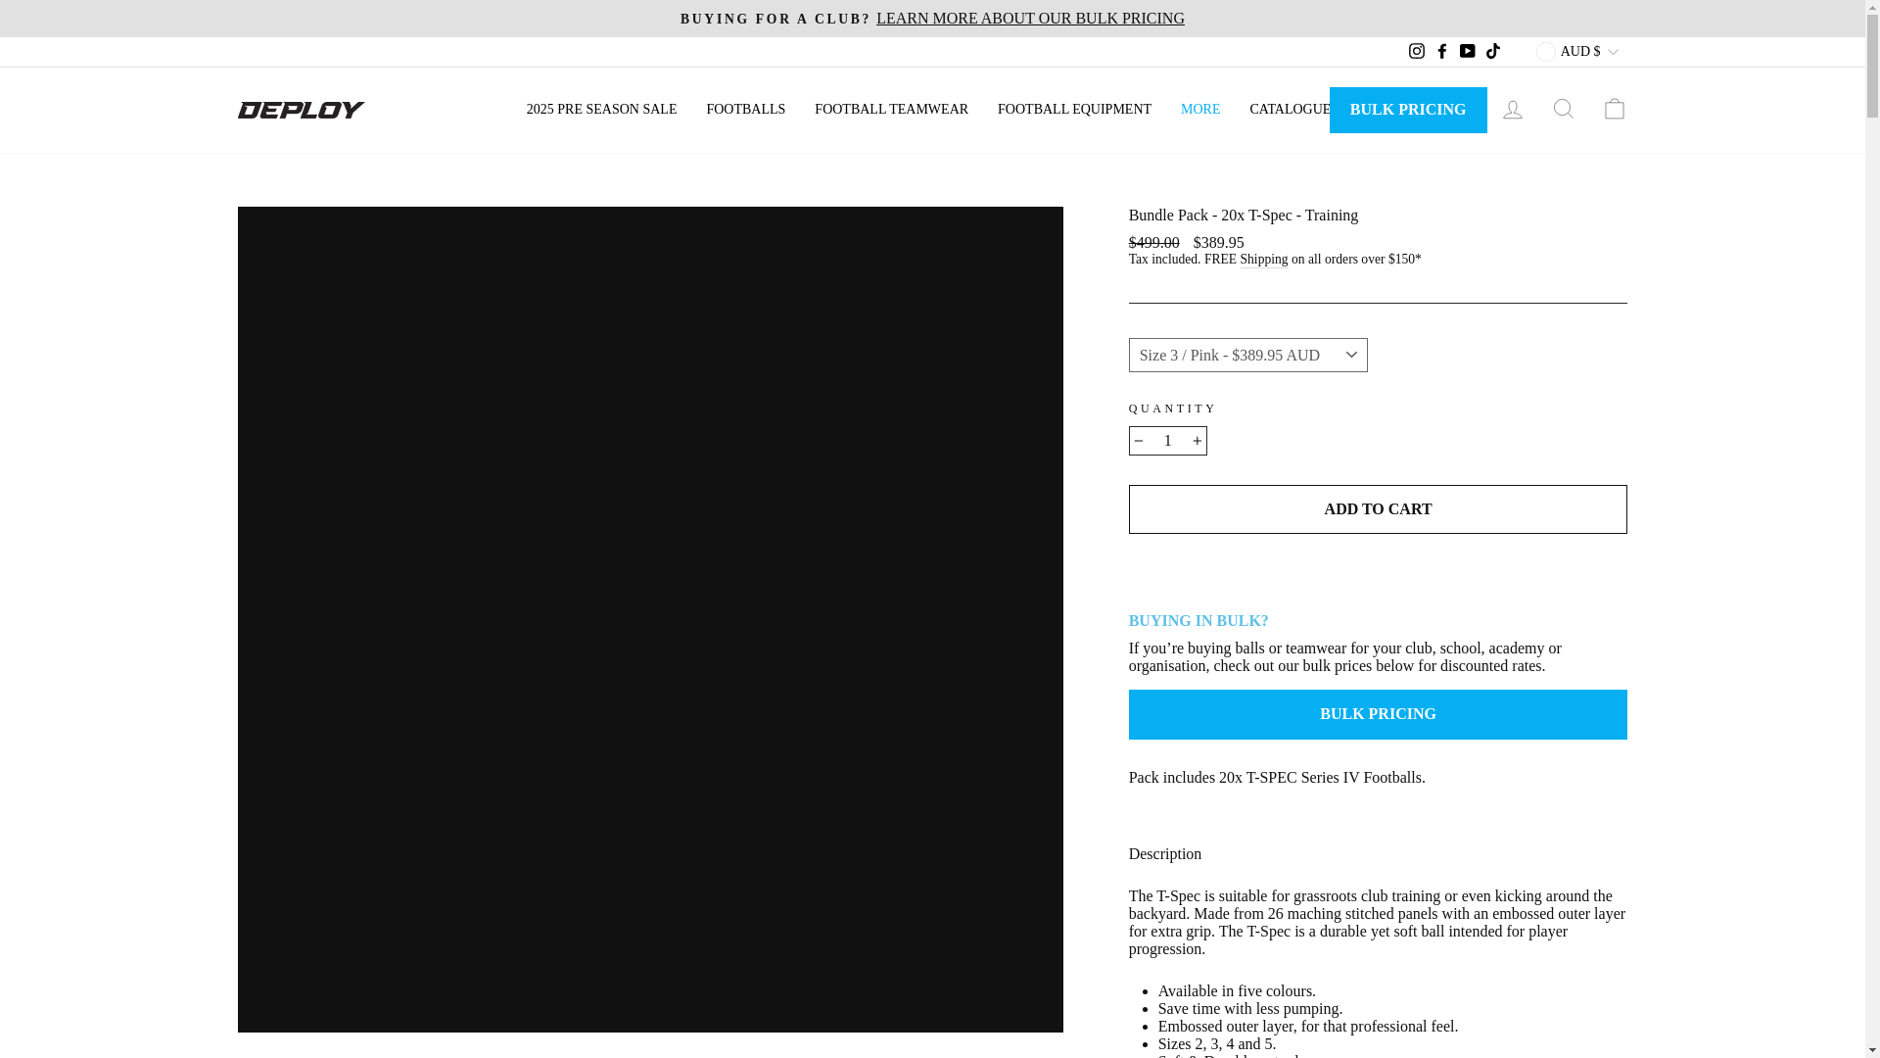 The width and height of the screenshot is (1880, 1058). What do you see at coordinates (1416, 51) in the screenshot?
I see `Deploy Football on Instagram` at bounding box center [1416, 51].